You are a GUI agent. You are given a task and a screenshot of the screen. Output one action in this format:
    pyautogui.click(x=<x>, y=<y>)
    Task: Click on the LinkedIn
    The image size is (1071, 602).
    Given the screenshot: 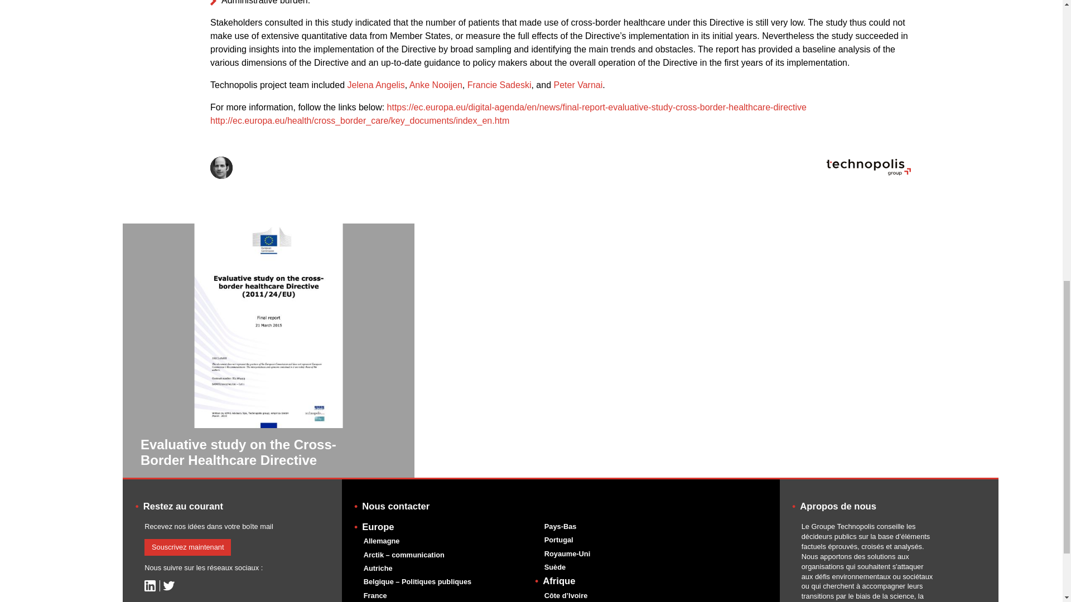 What is the action you would take?
    pyautogui.click(x=149, y=585)
    